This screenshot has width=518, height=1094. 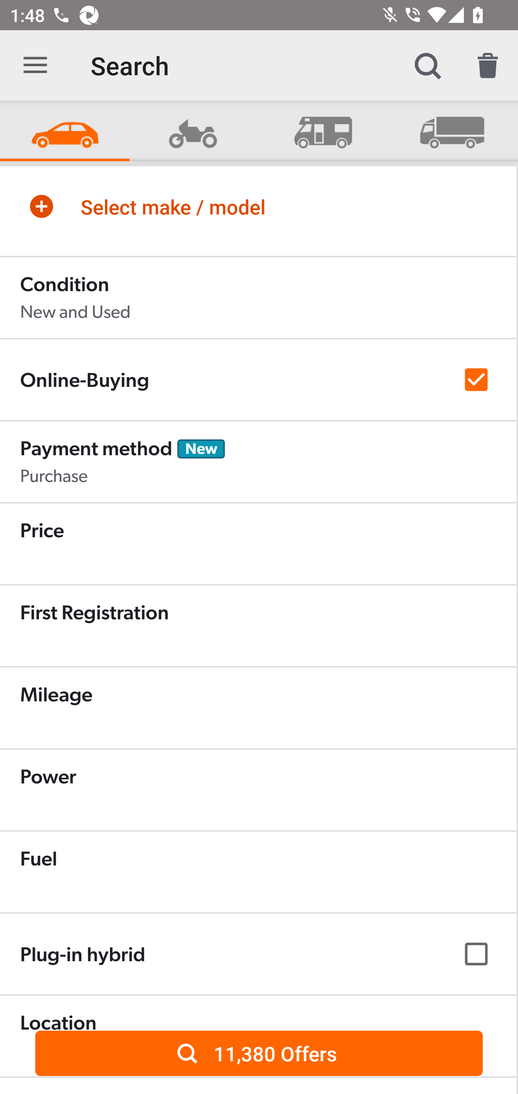 What do you see at coordinates (258, 379) in the screenshot?
I see `Online-Buying` at bounding box center [258, 379].